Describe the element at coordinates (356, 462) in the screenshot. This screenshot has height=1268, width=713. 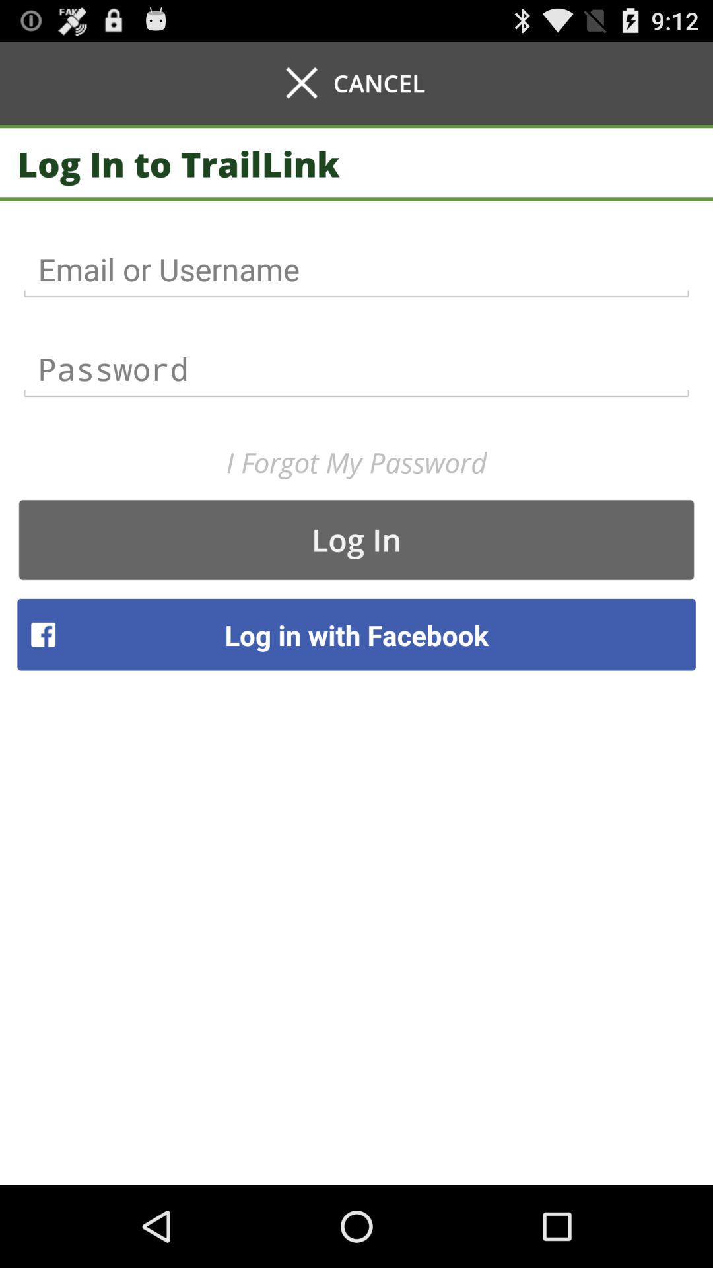
I see `launch the i forgot my item` at that location.